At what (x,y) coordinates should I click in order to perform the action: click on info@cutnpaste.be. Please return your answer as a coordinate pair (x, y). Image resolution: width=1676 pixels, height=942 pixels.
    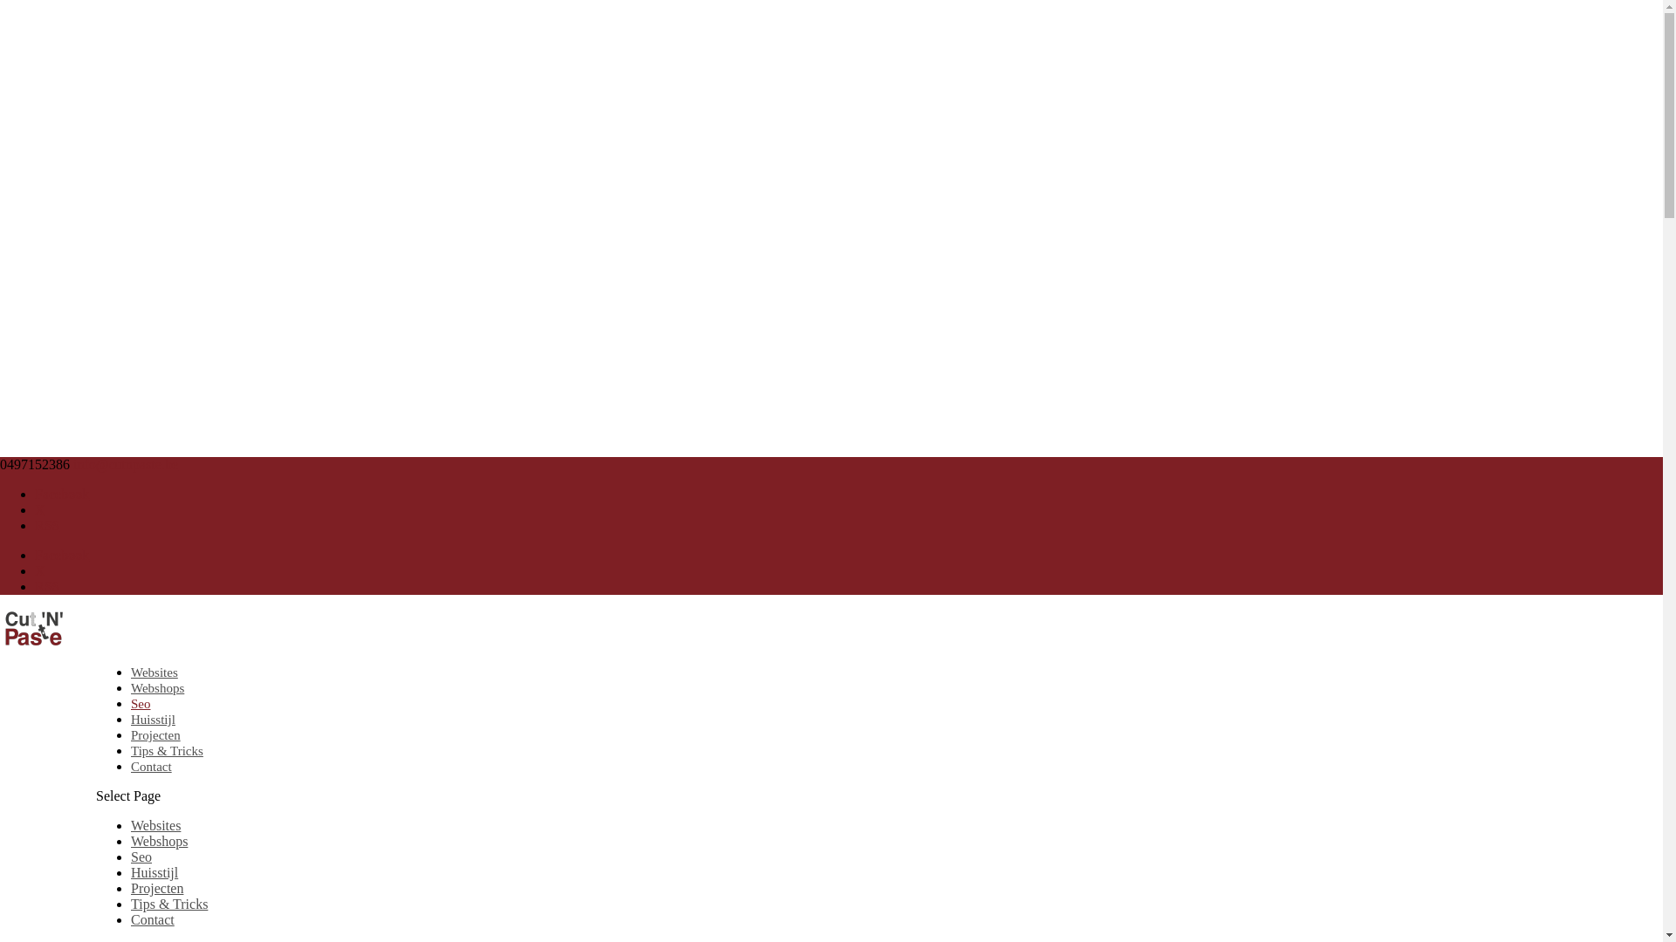
    Looking at the image, I should click on (126, 464).